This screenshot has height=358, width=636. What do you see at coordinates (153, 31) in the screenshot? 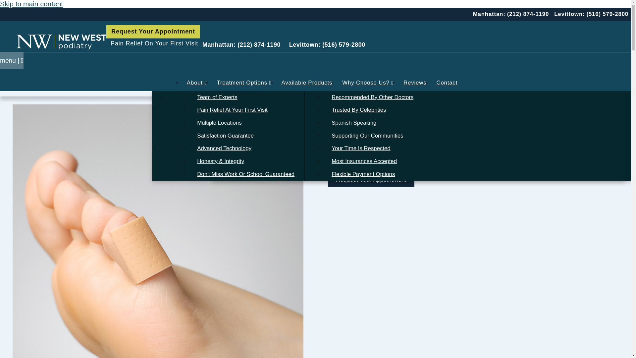
I see `Request Your Appointment` at bounding box center [153, 31].